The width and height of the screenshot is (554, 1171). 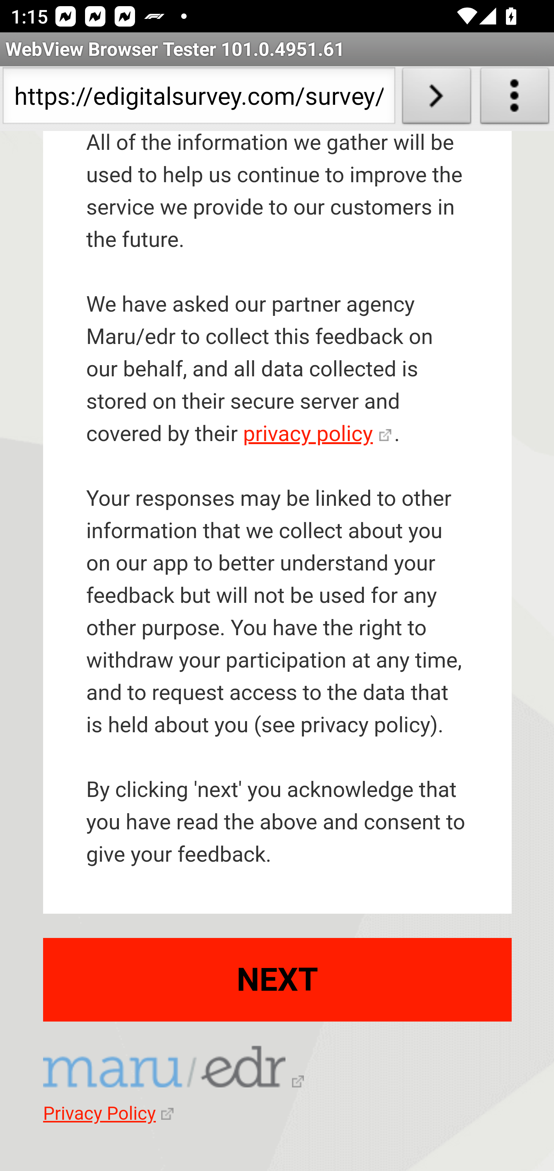 I want to click on Load URL, so click(x=436, y=99).